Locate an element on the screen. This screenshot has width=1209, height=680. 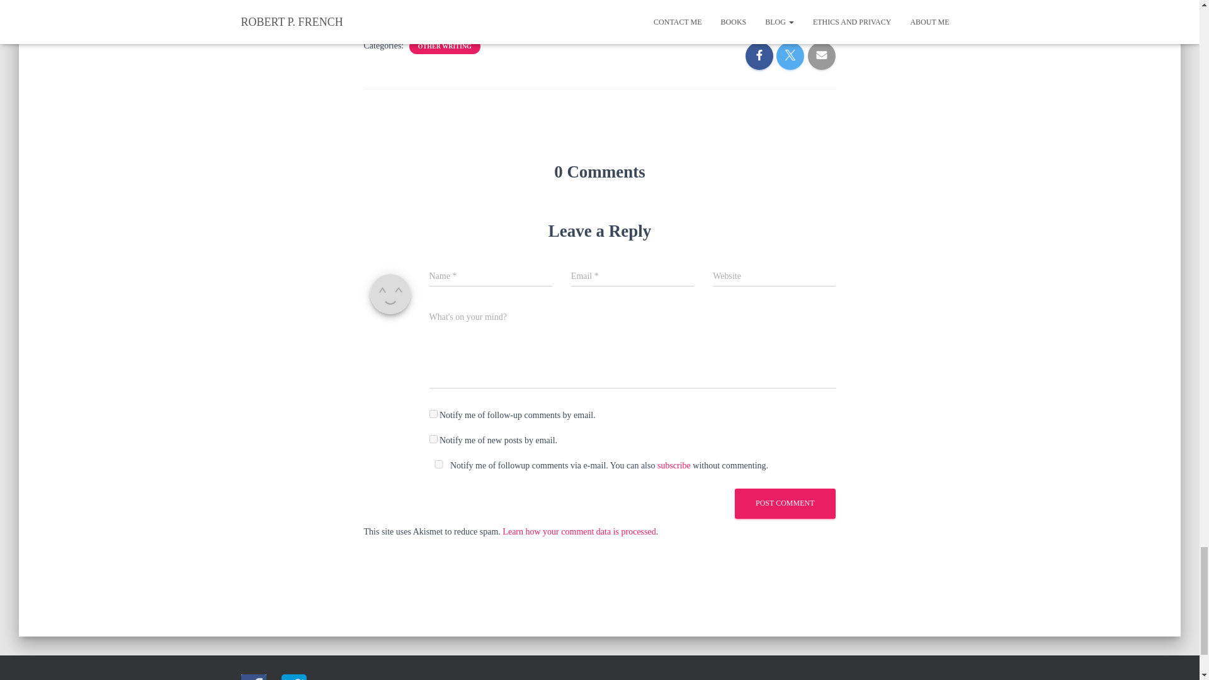
subscribe is located at coordinates (674, 466).